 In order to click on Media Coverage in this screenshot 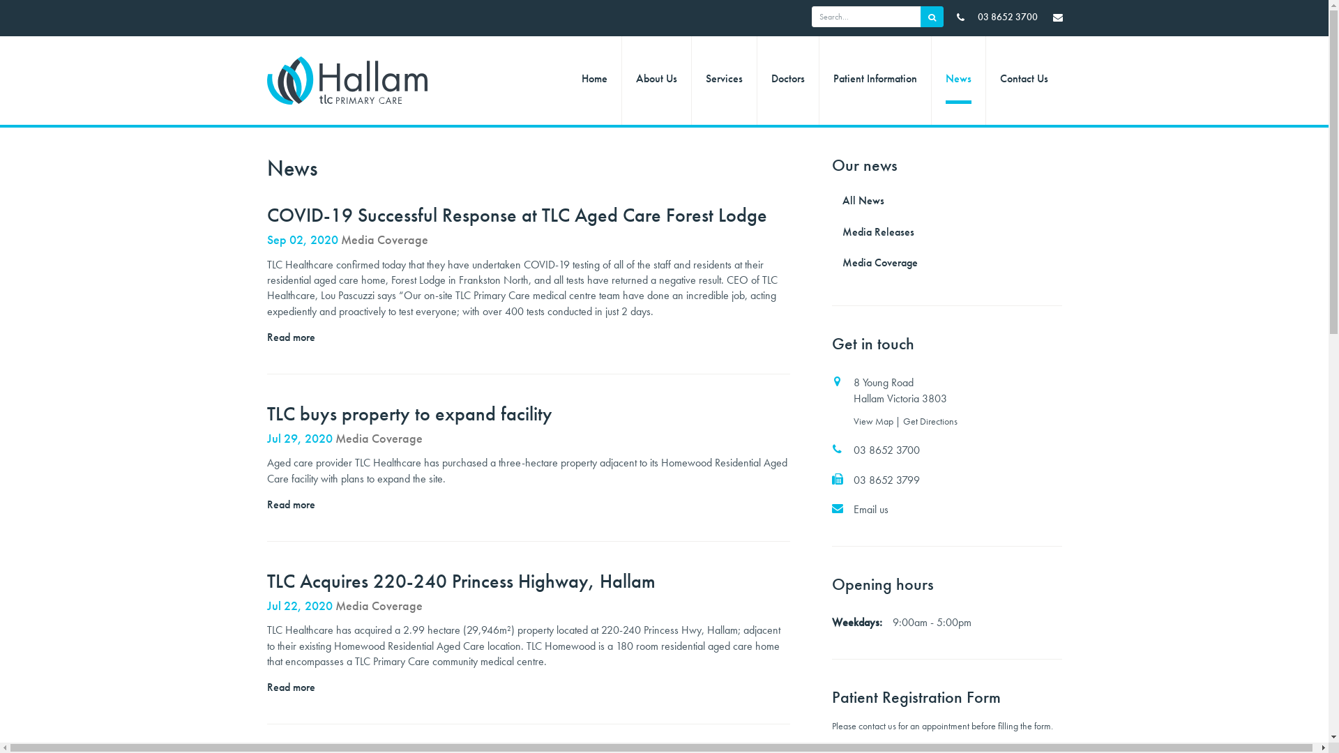, I will do `click(947, 263)`.